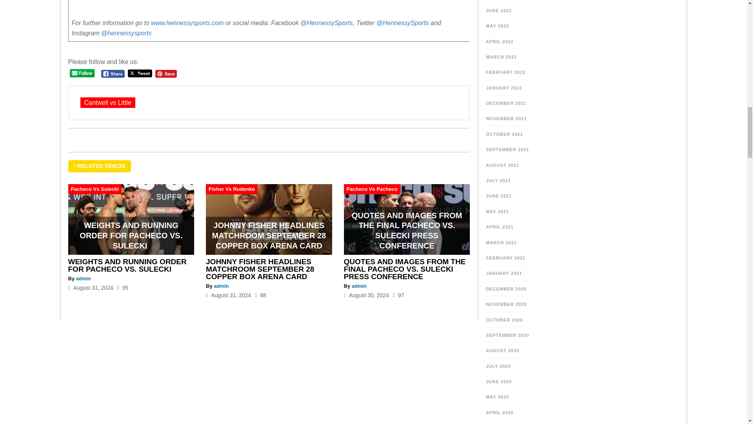 Image resolution: width=753 pixels, height=424 pixels. I want to click on Visits, so click(123, 287).